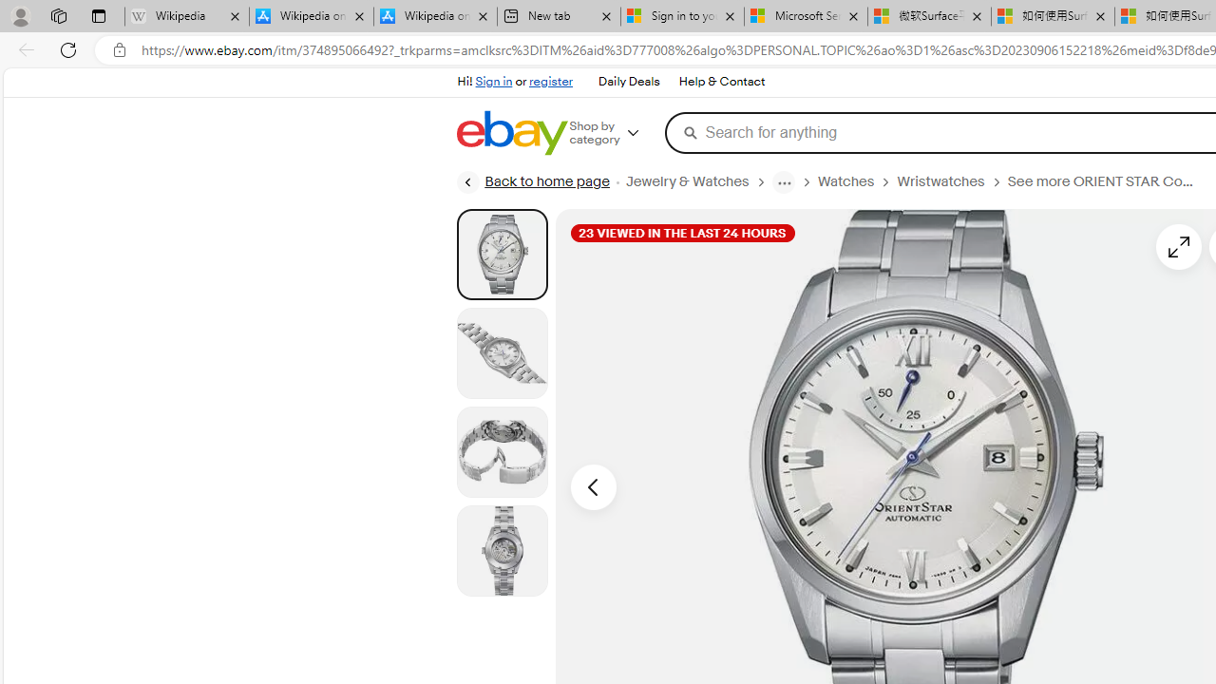  Describe the element at coordinates (1102, 181) in the screenshot. I see `See more ORIENT STAR Contemporary Standard White Dial M...` at that location.